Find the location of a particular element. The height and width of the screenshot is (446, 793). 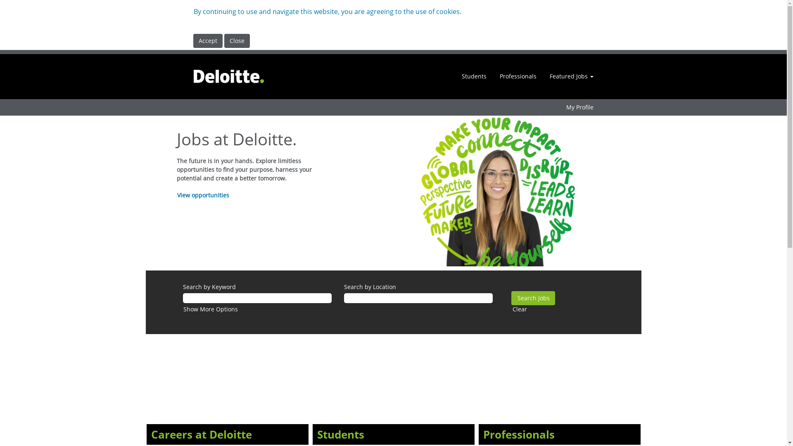

Close is located at coordinates (237, 41).